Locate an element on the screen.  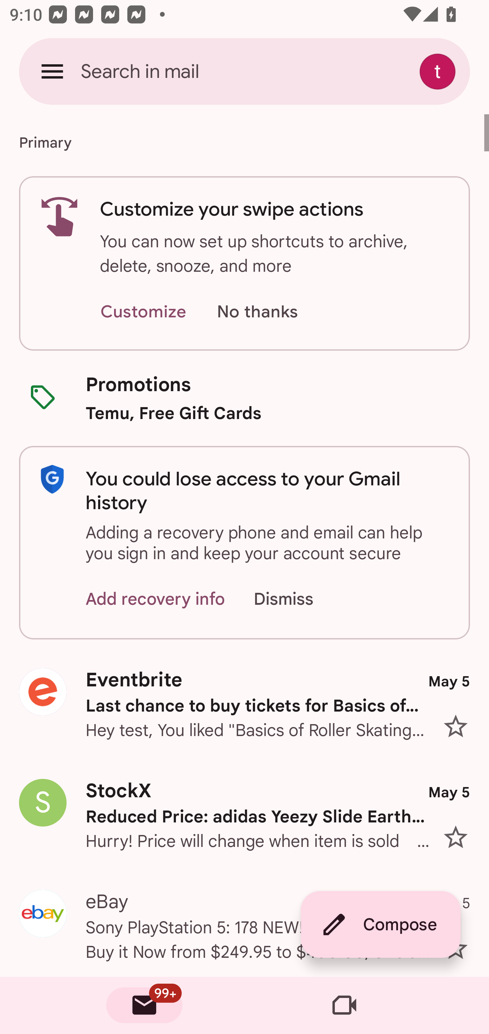
Customize is located at coordinates (143, 312).